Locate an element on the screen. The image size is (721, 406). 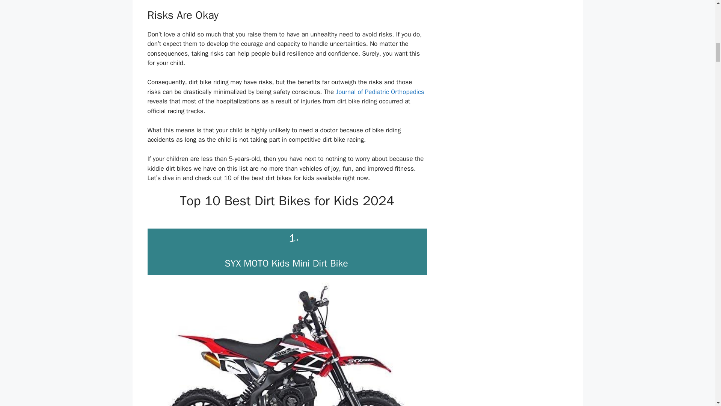
Journal of Pediatric Orthopedics is located at coordinates (380, 92).